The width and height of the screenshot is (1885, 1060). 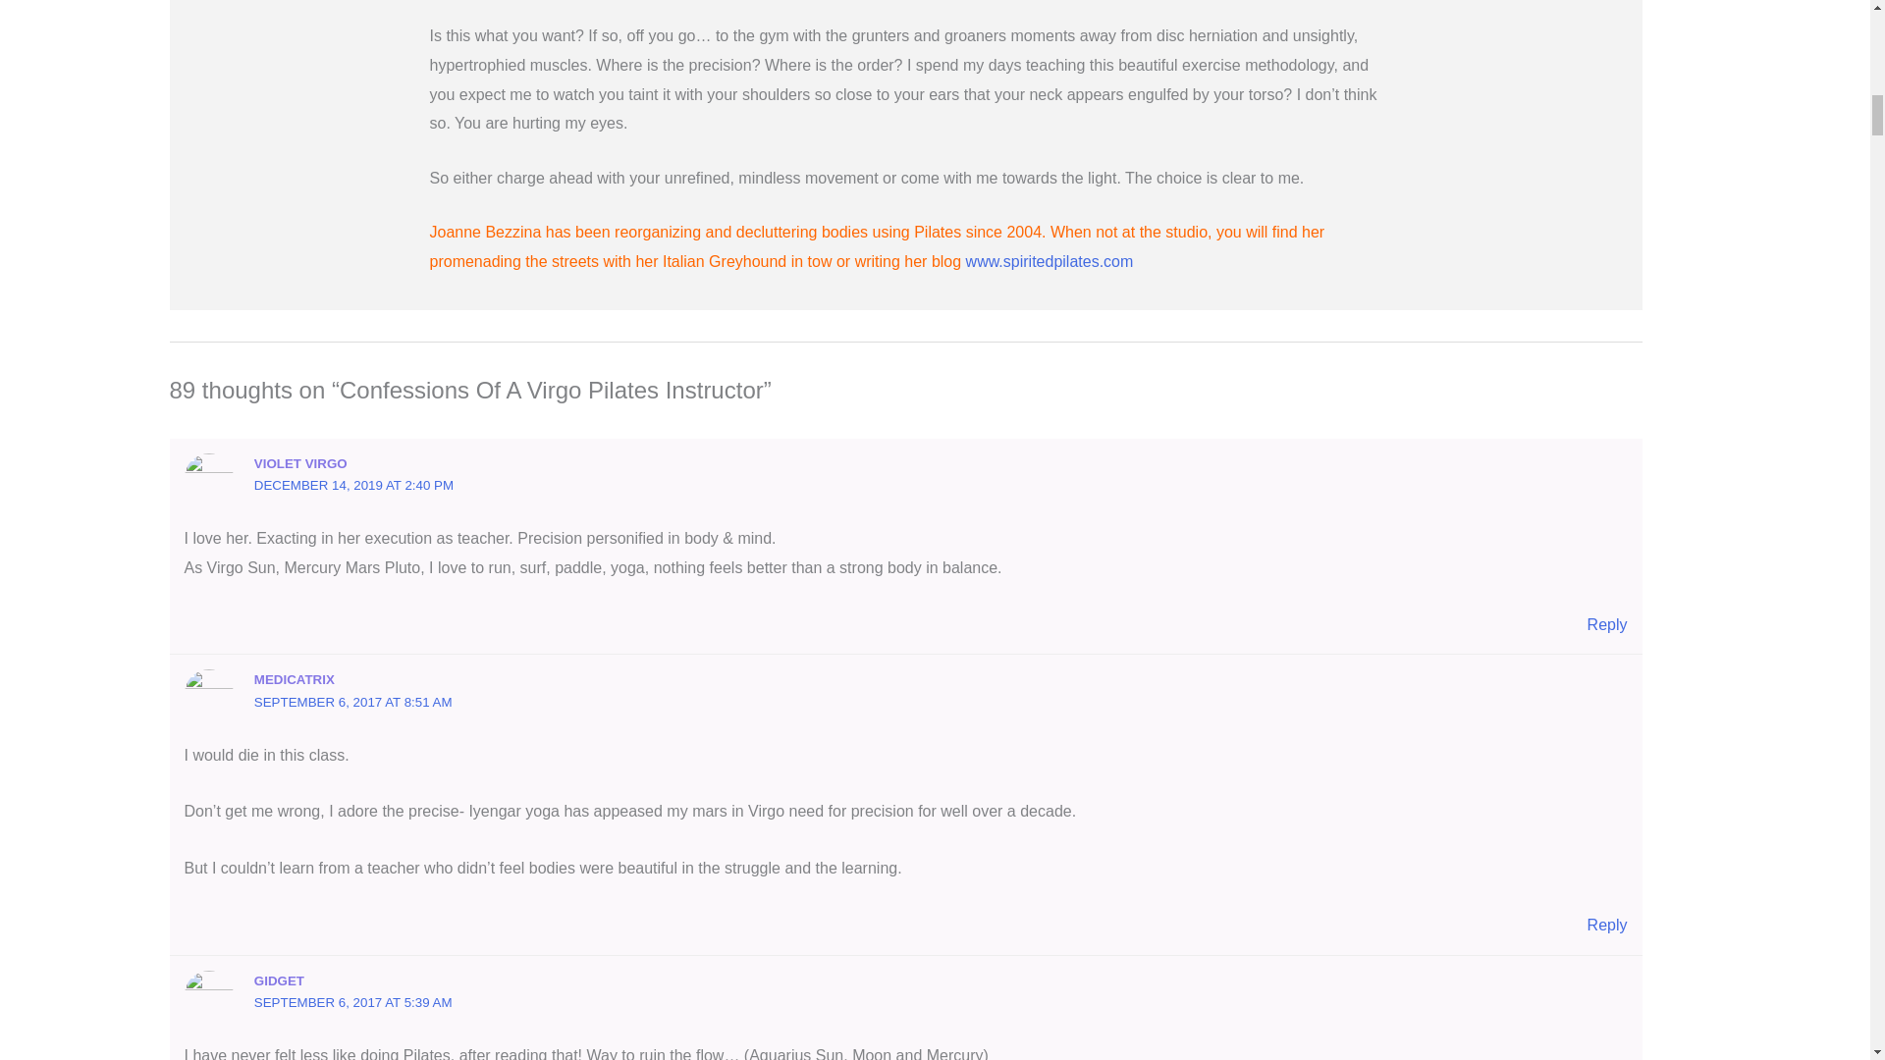 What do you see at coordinates (353, 702) in the screenshot?
I see `SEPTEMBER 6, 2017 AT 8:51 AM` at bounding box center [353, 702].